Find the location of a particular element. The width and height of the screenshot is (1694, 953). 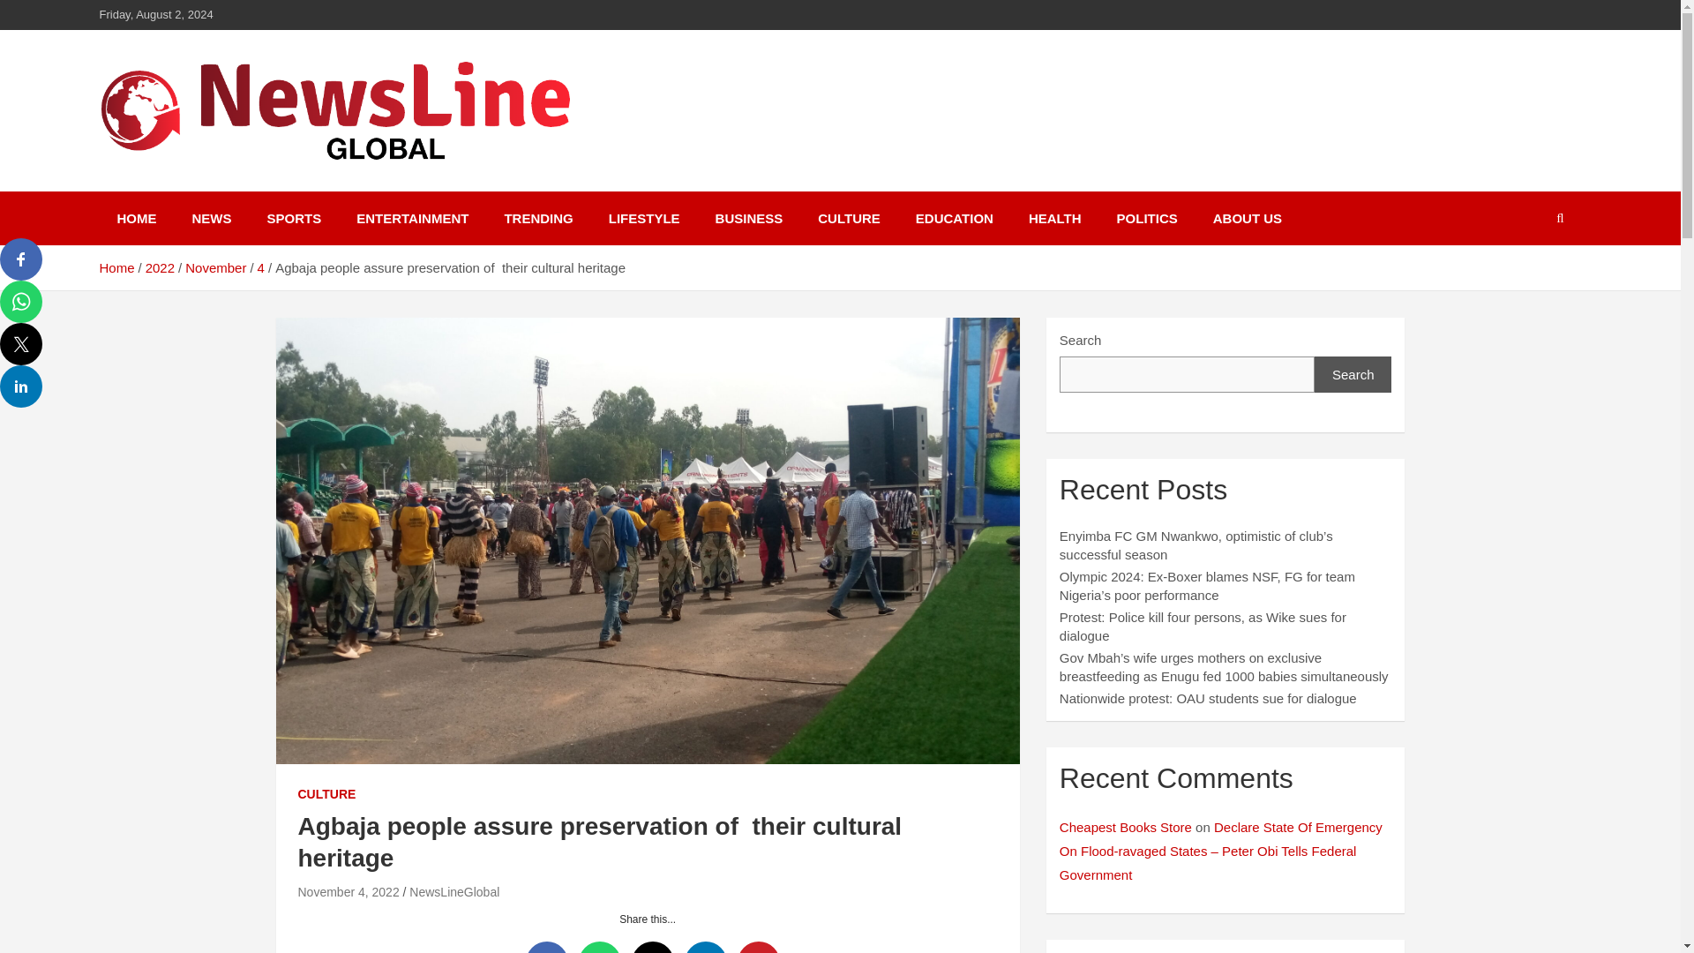

HOME is located at coordinates (136, 218).